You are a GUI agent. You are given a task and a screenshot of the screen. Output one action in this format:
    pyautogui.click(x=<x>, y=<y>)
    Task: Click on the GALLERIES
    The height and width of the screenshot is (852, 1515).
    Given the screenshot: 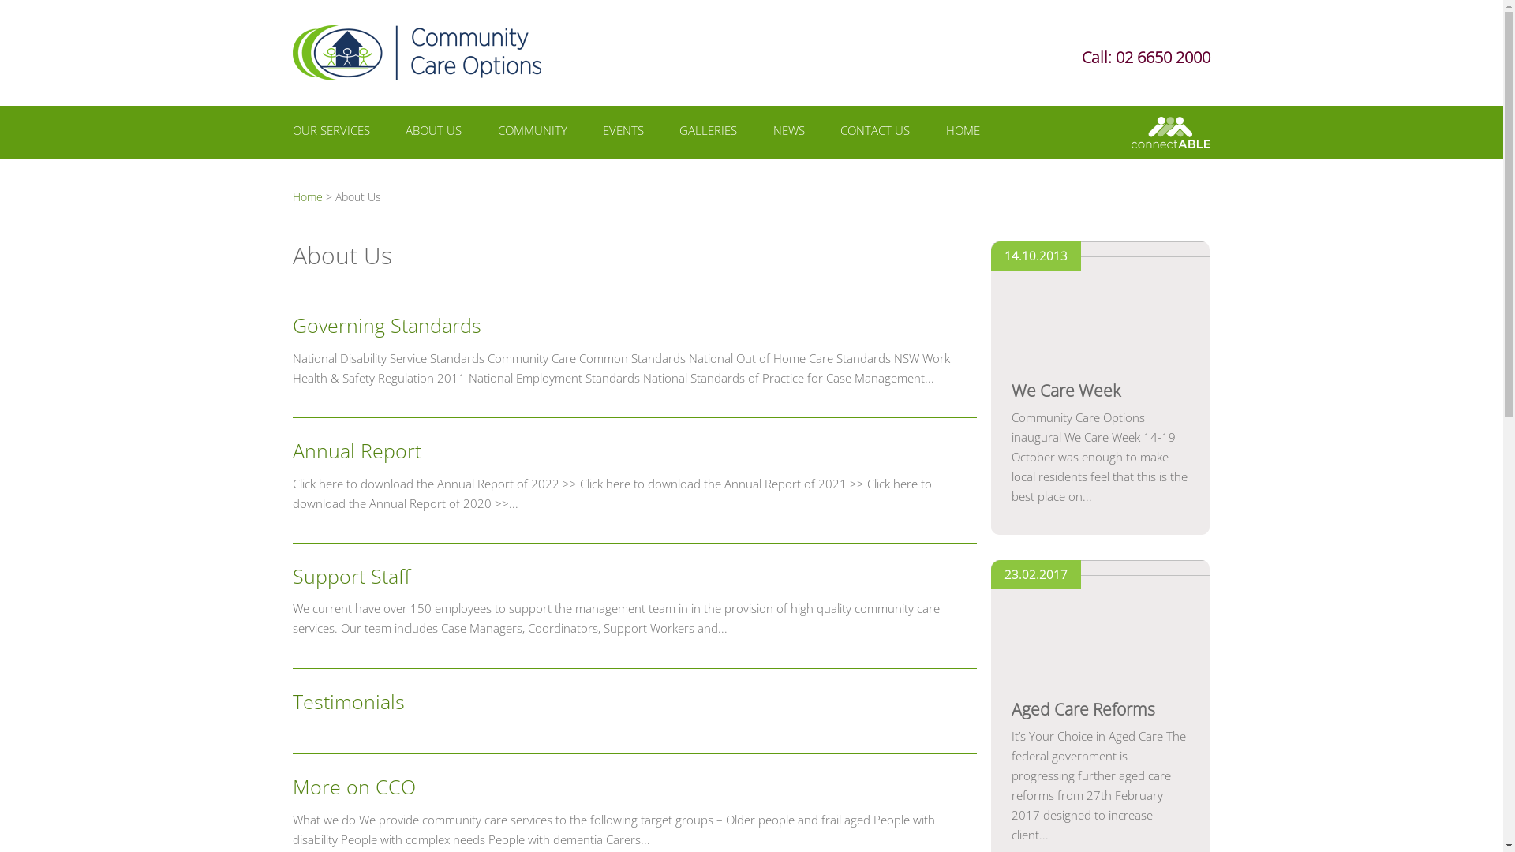 What is the action you would take?
    pyautogui.click(x=709, y=134)
    